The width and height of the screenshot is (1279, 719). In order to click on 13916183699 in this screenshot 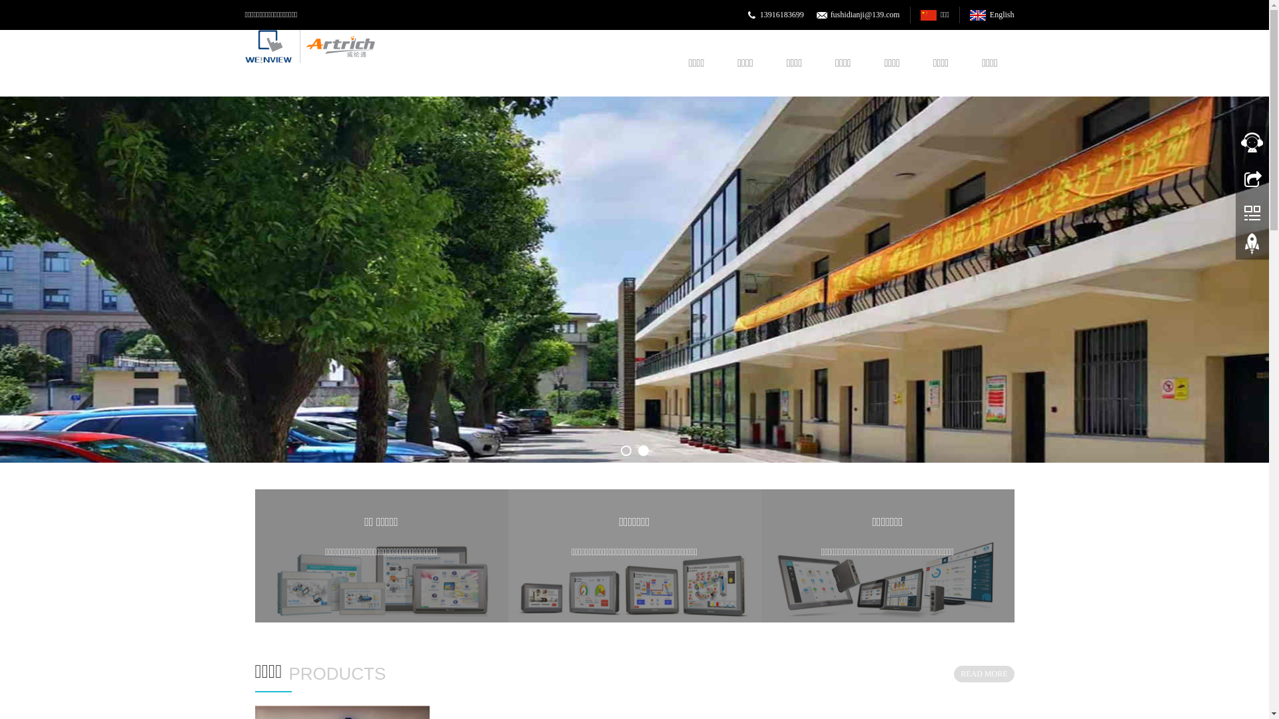, I will do `click(782, 15)`.